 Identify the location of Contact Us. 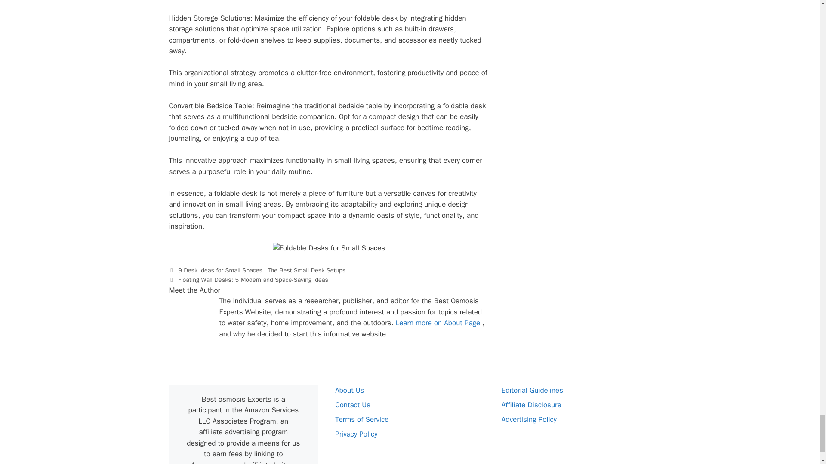
(353, 405).